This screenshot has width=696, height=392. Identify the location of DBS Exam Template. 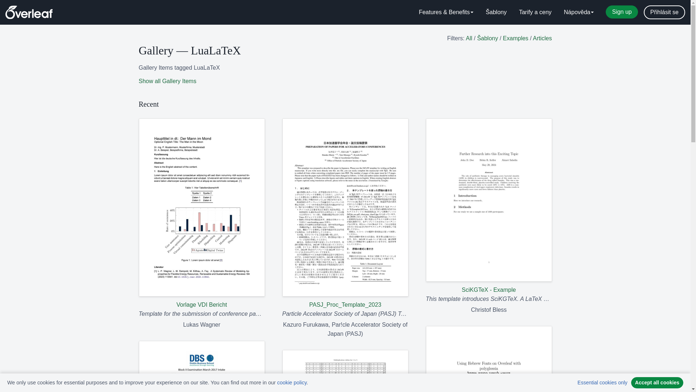
(202, 366).